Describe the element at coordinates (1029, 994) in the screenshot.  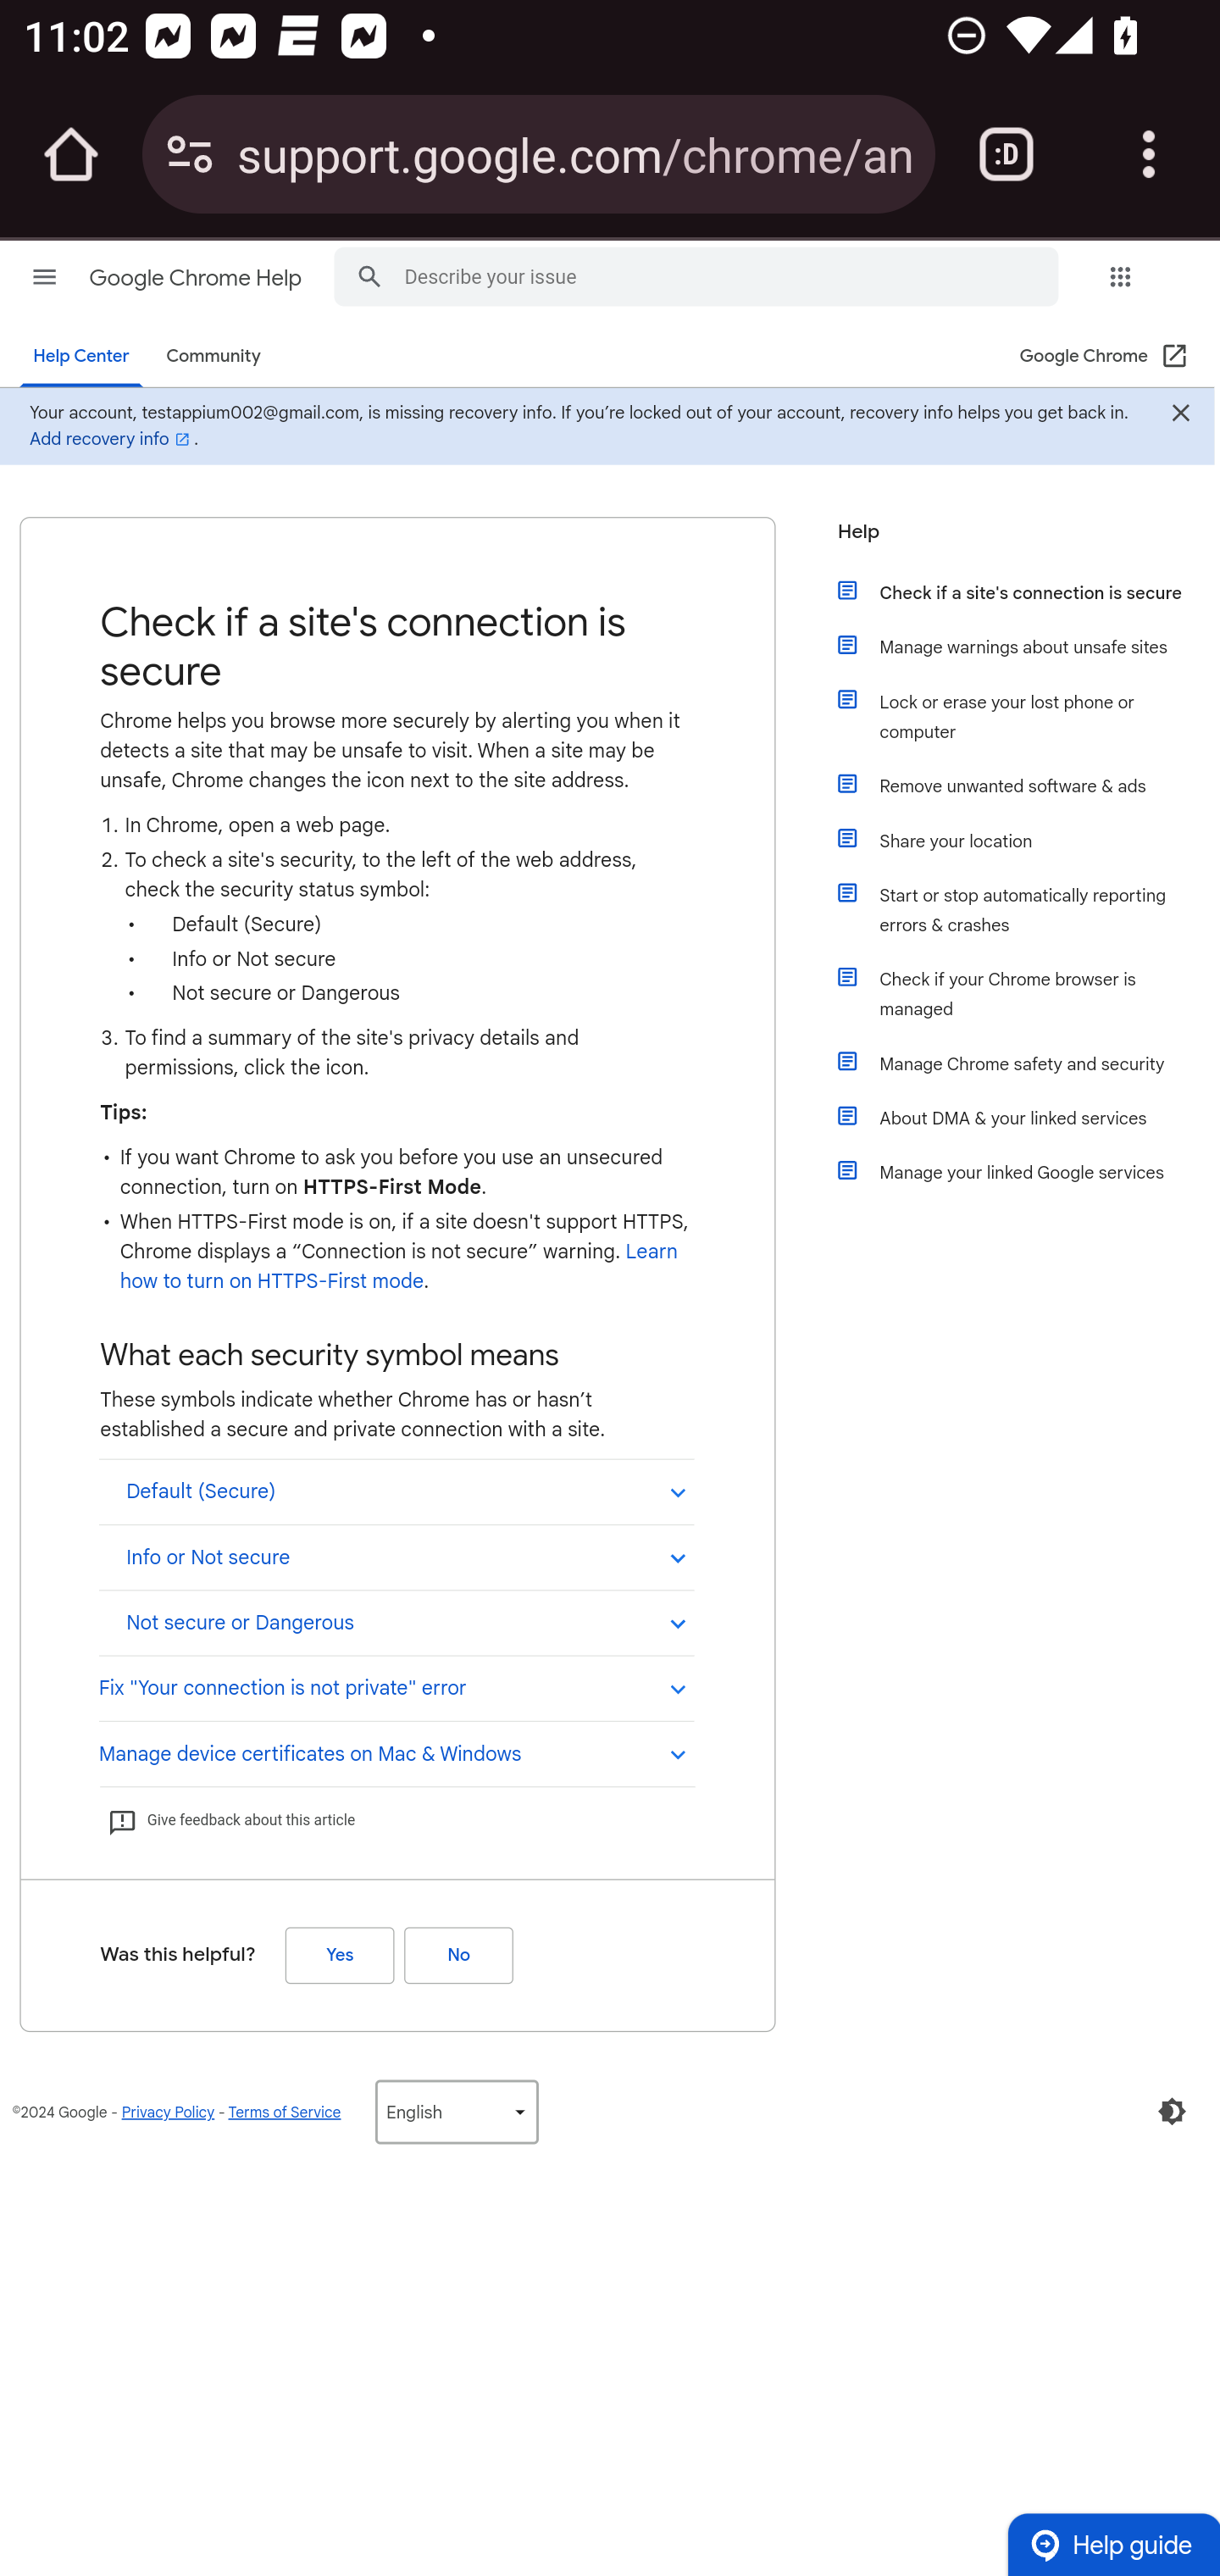
I see `Check if your Chrome browser is managed` at that location.